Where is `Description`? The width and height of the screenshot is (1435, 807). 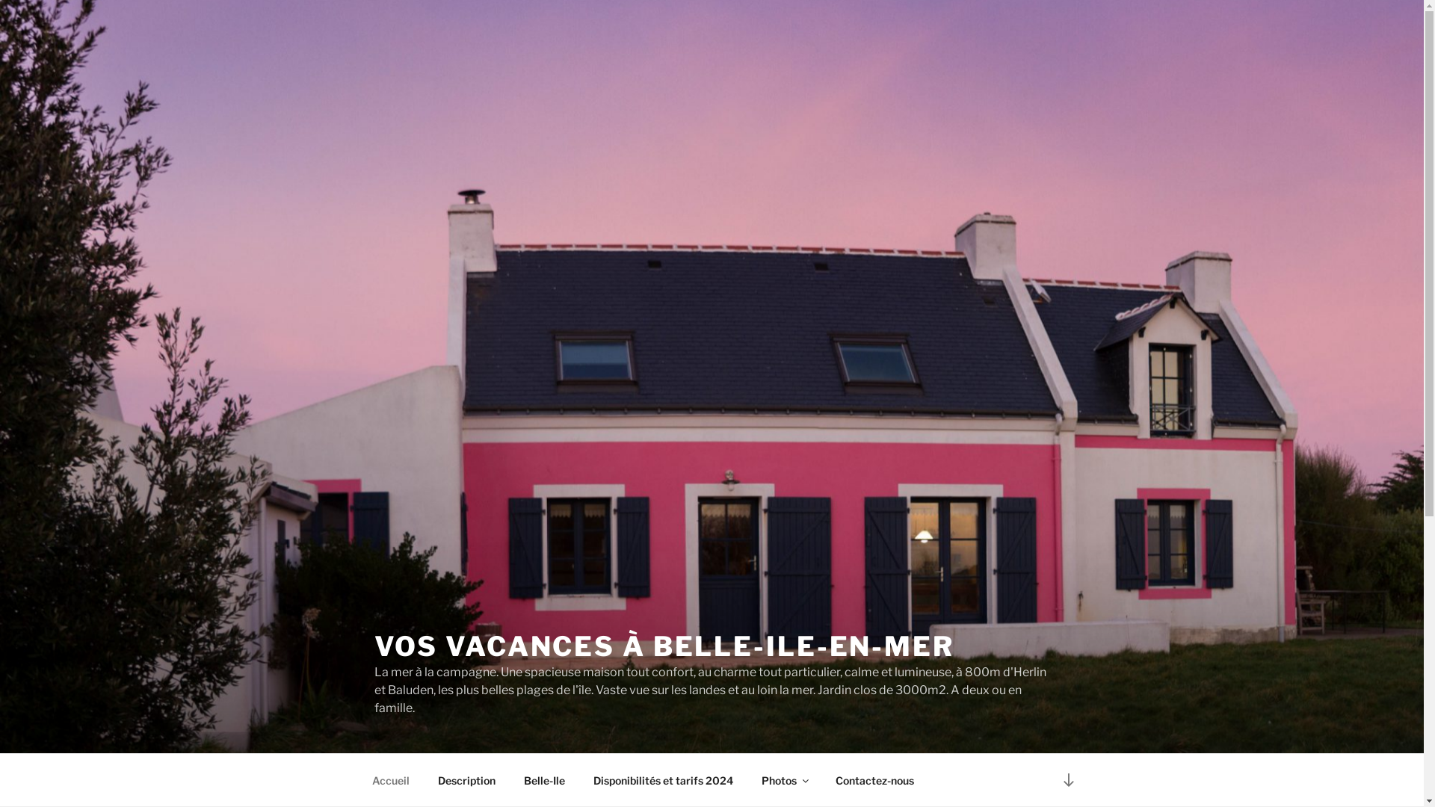
Description is located at coordinates (466, 780).